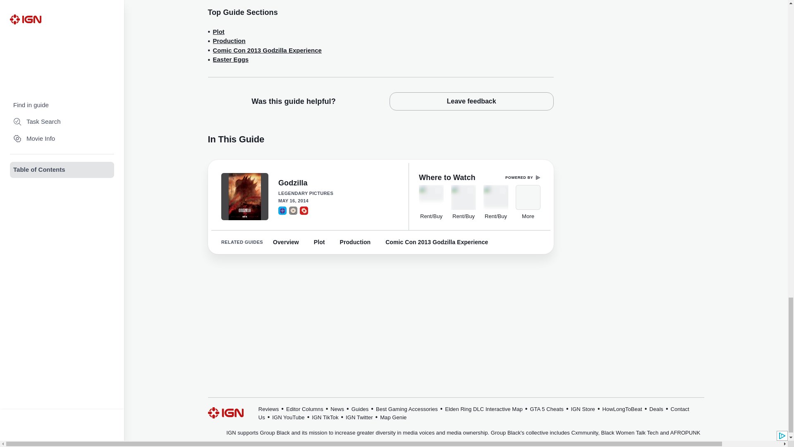 The width and height of the screenshot is (794, 447). Describe the element at coordinates (338, 194) in the screenshot. I see `LEGENDARY PICTURES` at that location.